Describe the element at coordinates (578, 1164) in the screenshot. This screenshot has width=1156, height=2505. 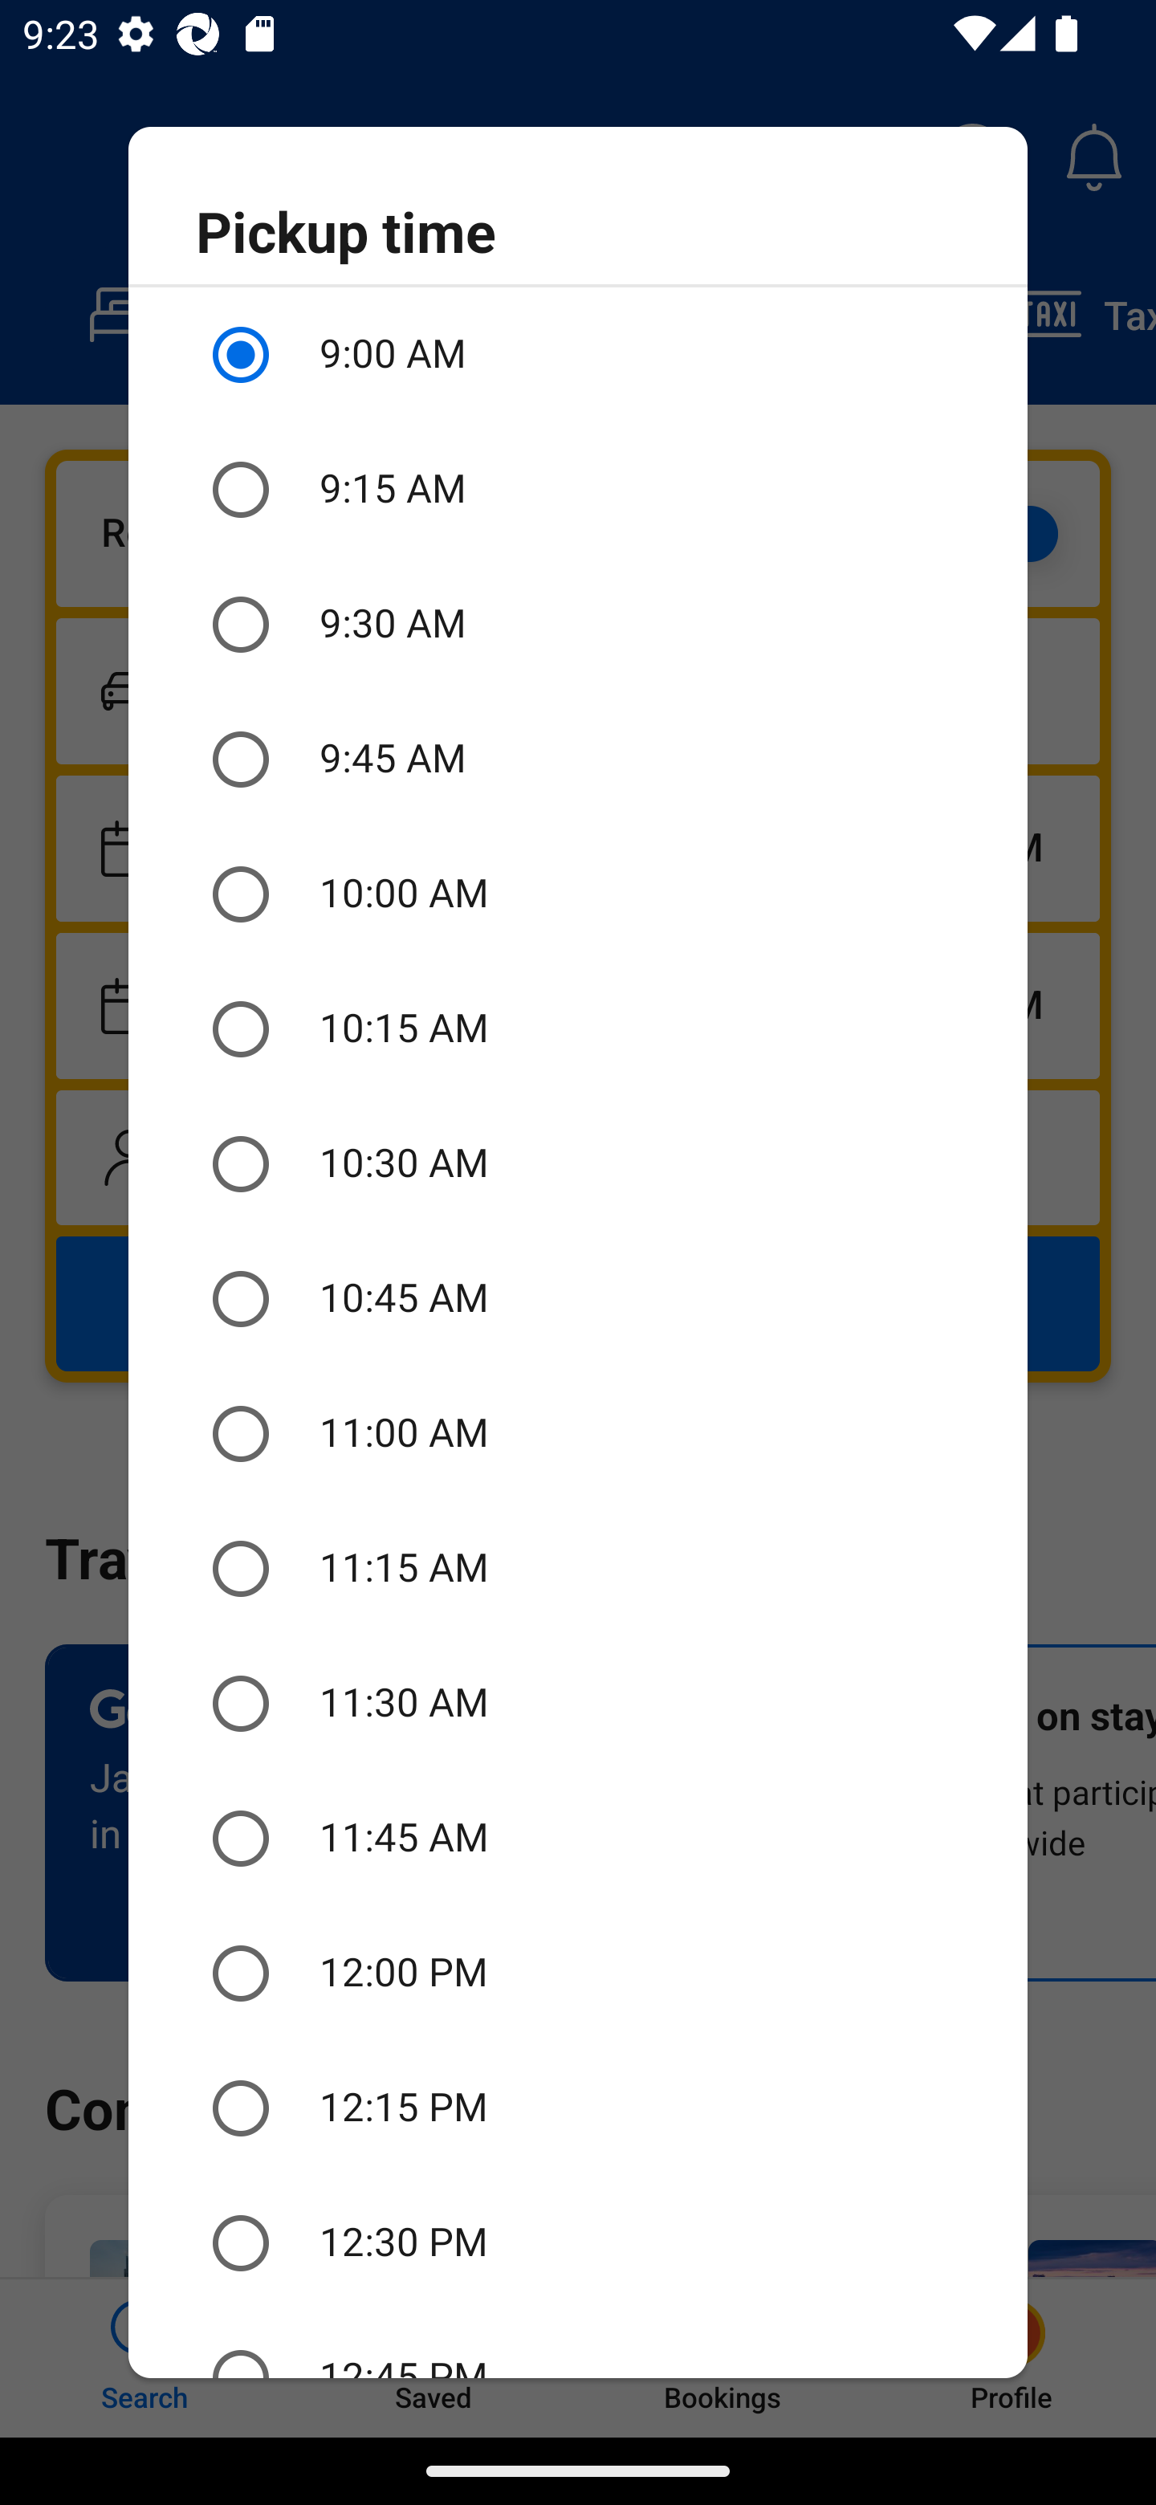
I see `10:30 AM` at that location.